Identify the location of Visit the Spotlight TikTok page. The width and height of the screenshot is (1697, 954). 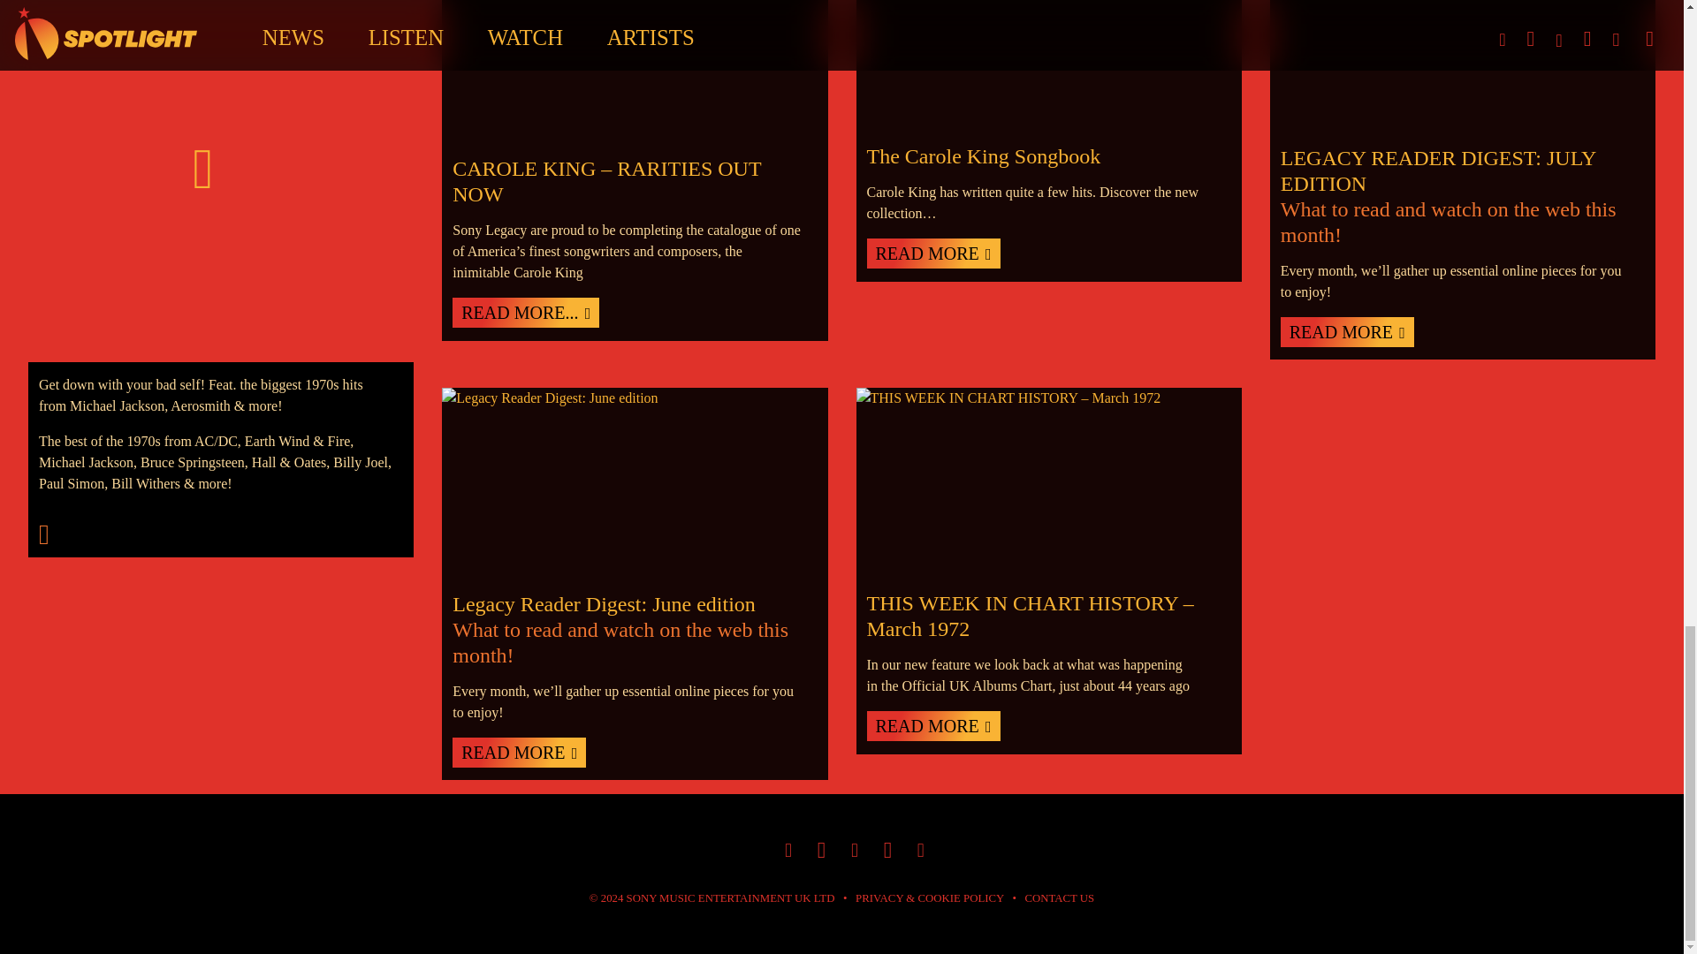
(821, 851).